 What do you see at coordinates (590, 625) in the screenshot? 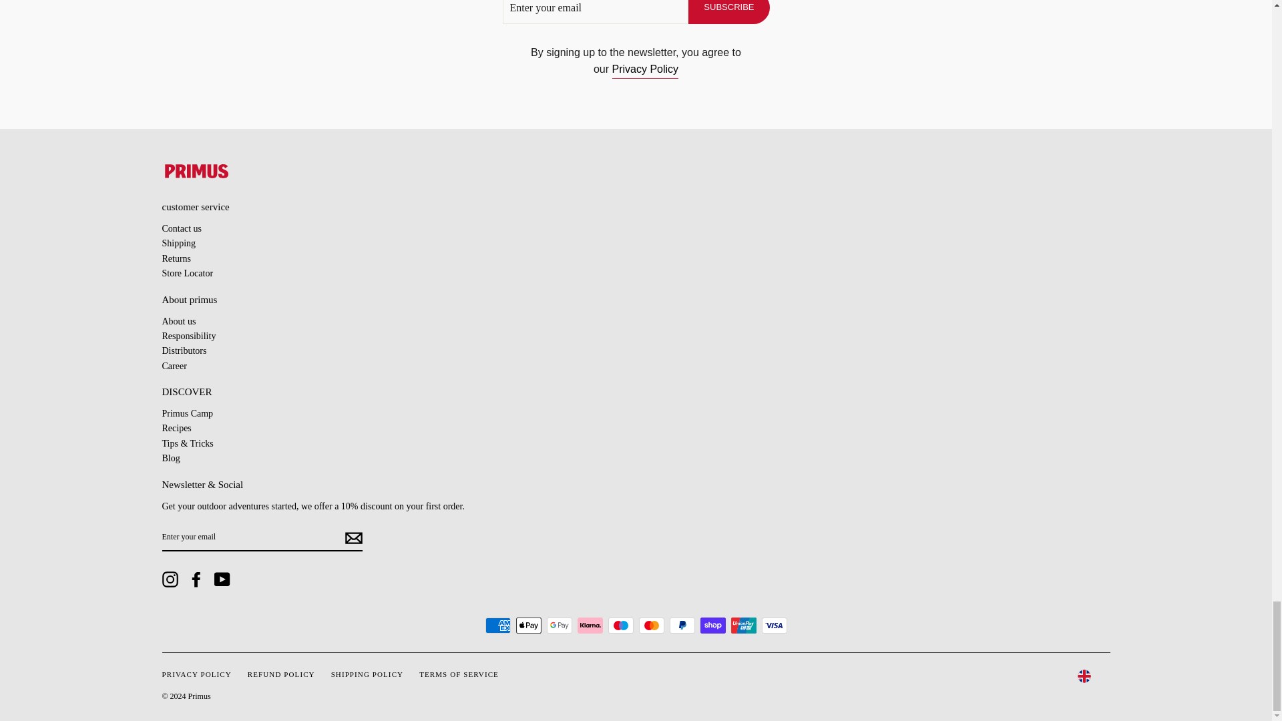
I see `Klarna` at bounding box center [590, 625].